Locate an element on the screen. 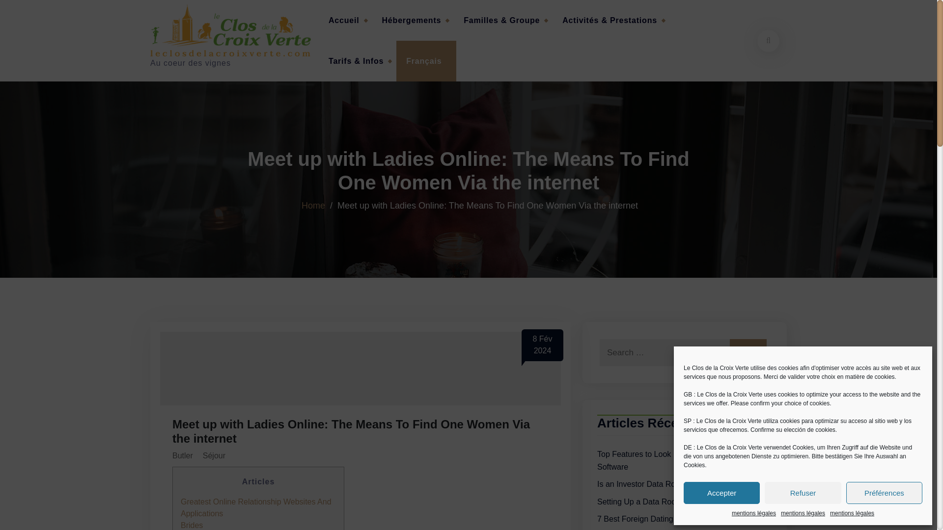 The height and width of the screenshot is (530, 943). Brides is located at coordinates (192, 525).